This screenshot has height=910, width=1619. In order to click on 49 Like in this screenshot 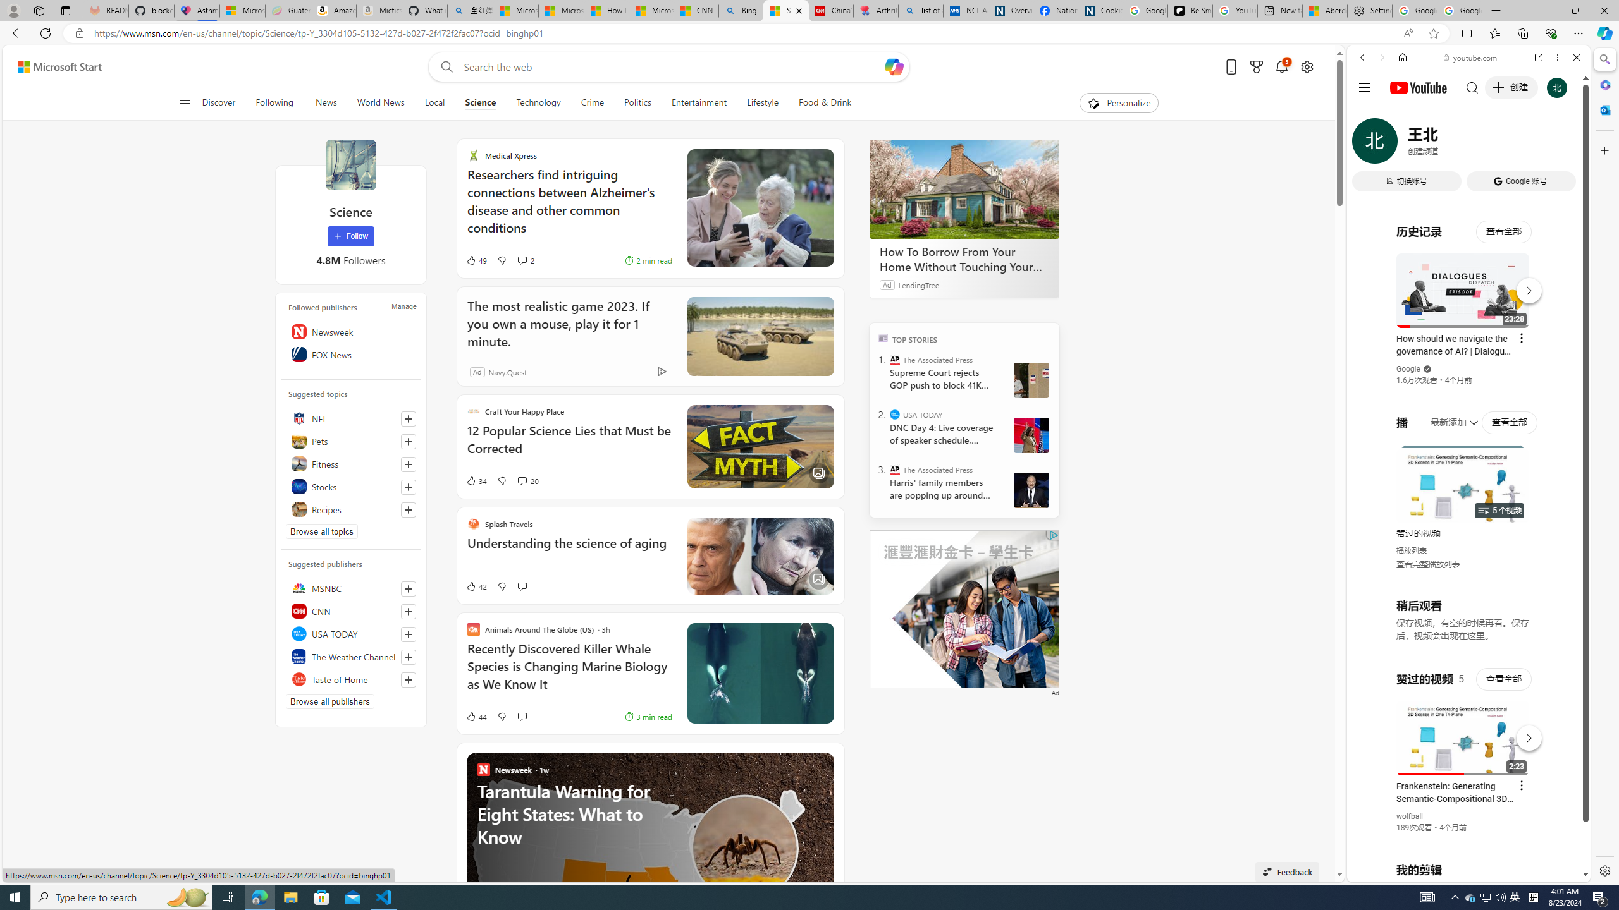, I will do `click(476, 260)`.